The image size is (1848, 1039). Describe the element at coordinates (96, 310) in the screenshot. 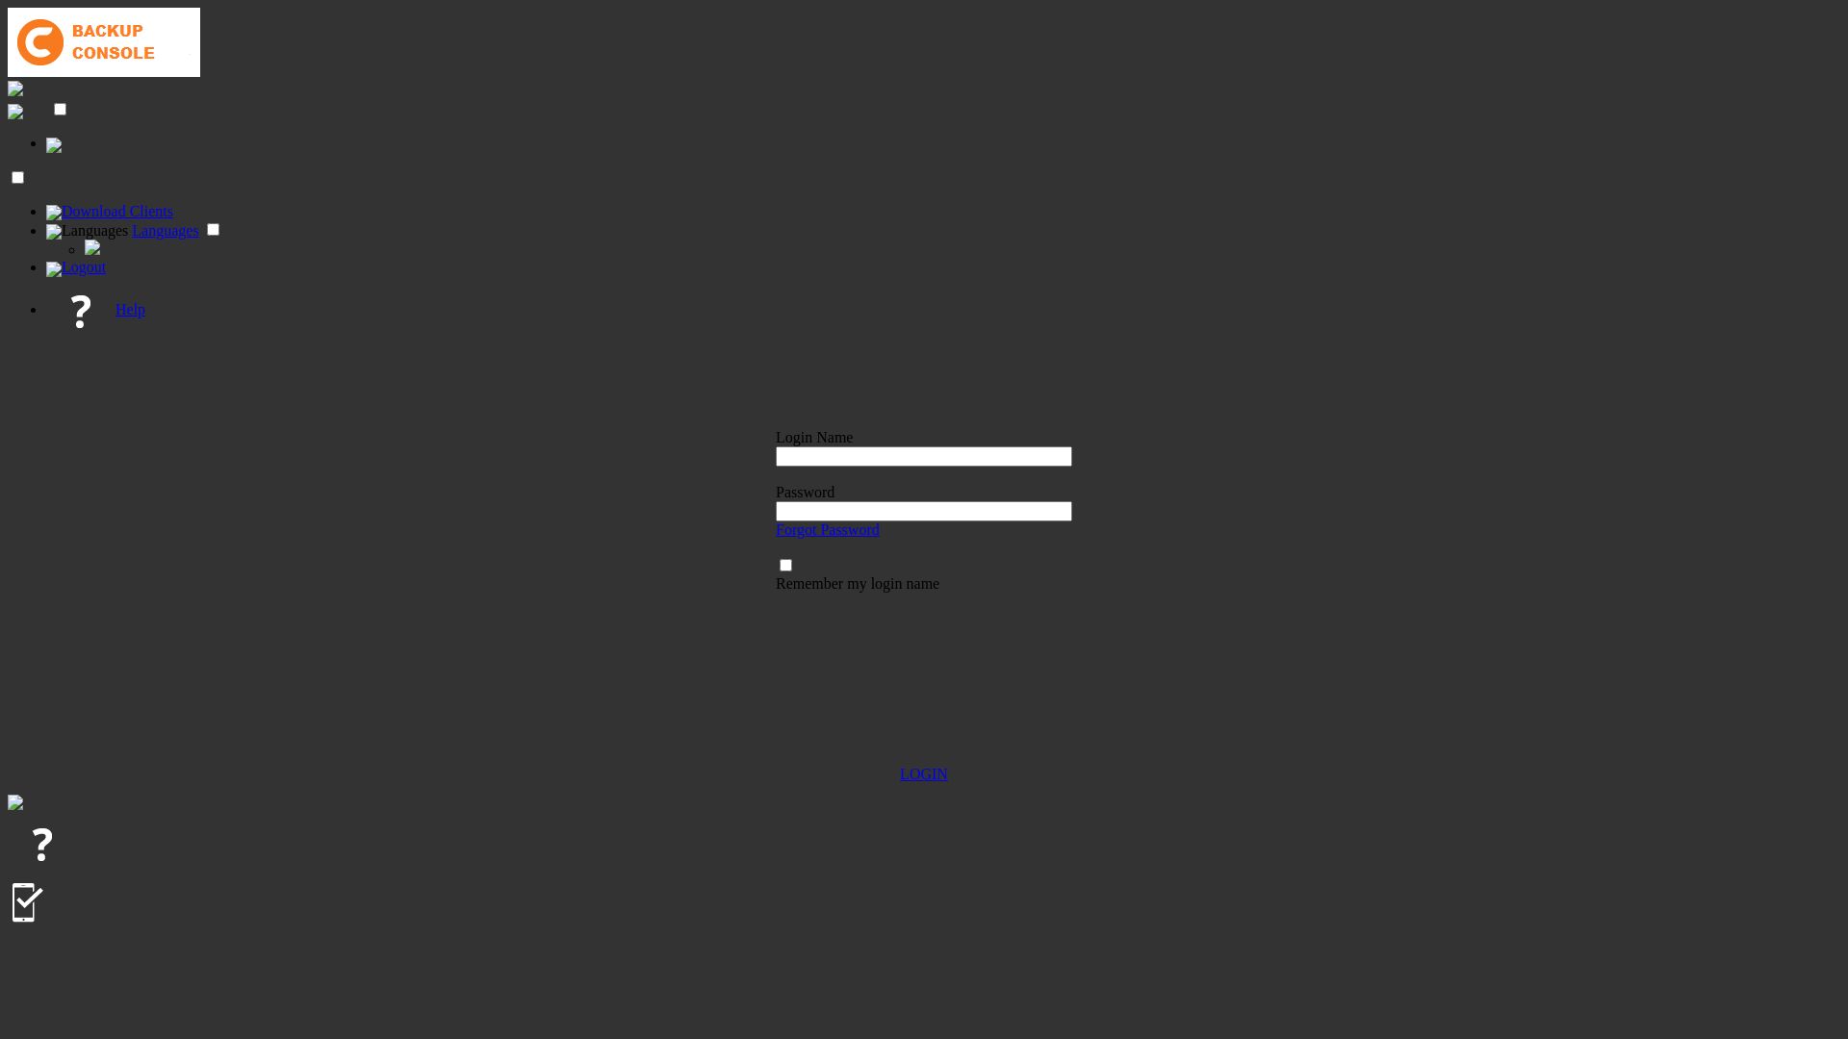

I see `Help` at that location.